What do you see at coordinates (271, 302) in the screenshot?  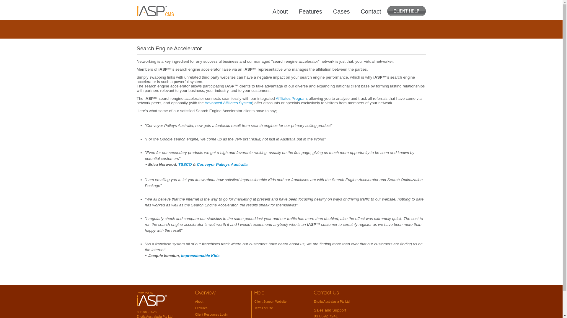 I see `Client Support Website` at bounding box center [271, 302].